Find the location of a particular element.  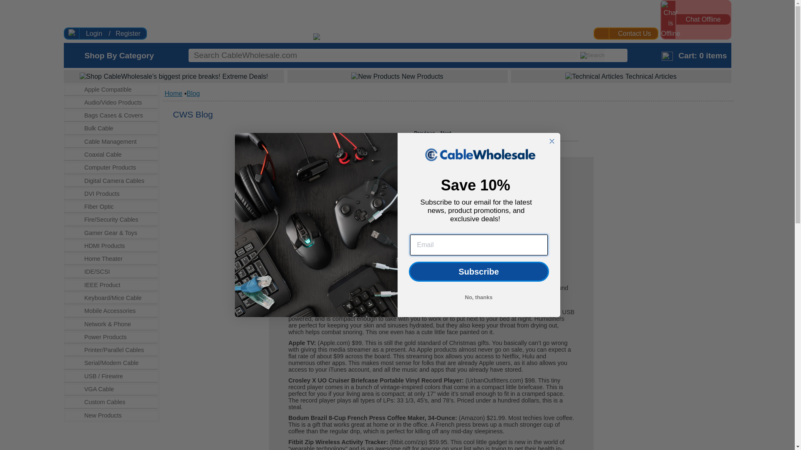

Register is located at coordinates (128, 33).